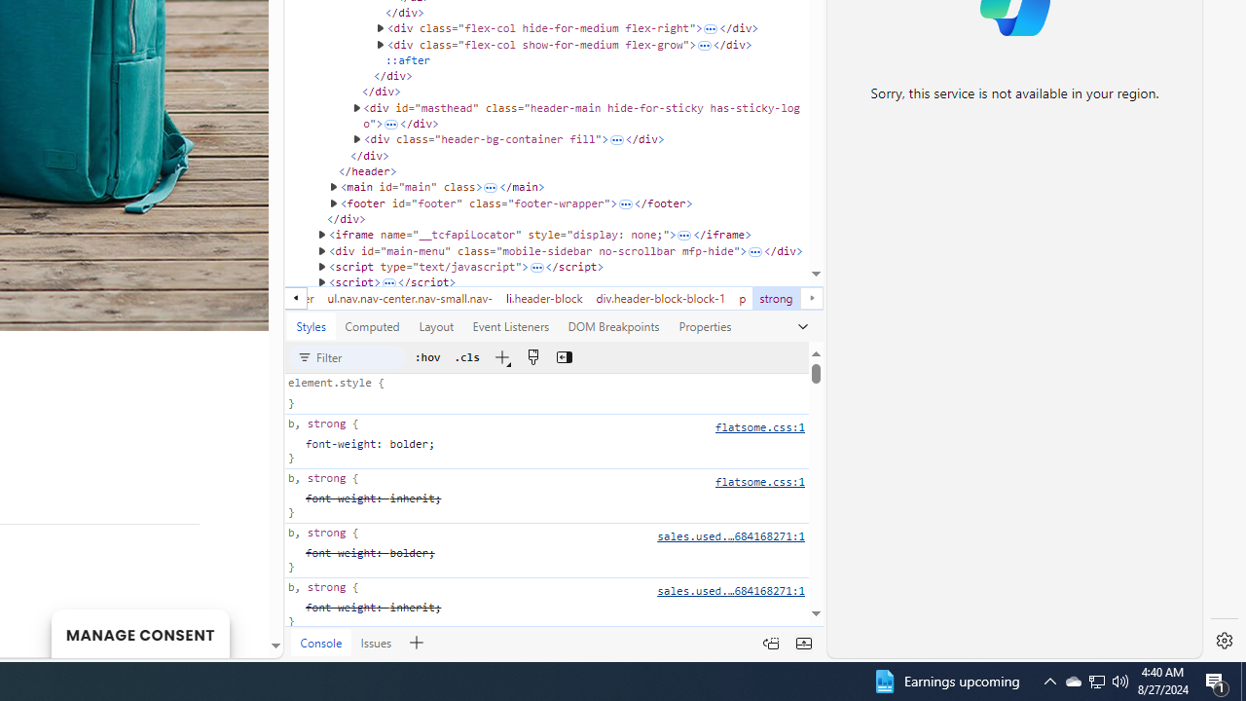 The height and width of the screenshot is (701, 1246). Describe the element at coordinates (296, 298) in the screenshot. I see `Scroll left` at that location.